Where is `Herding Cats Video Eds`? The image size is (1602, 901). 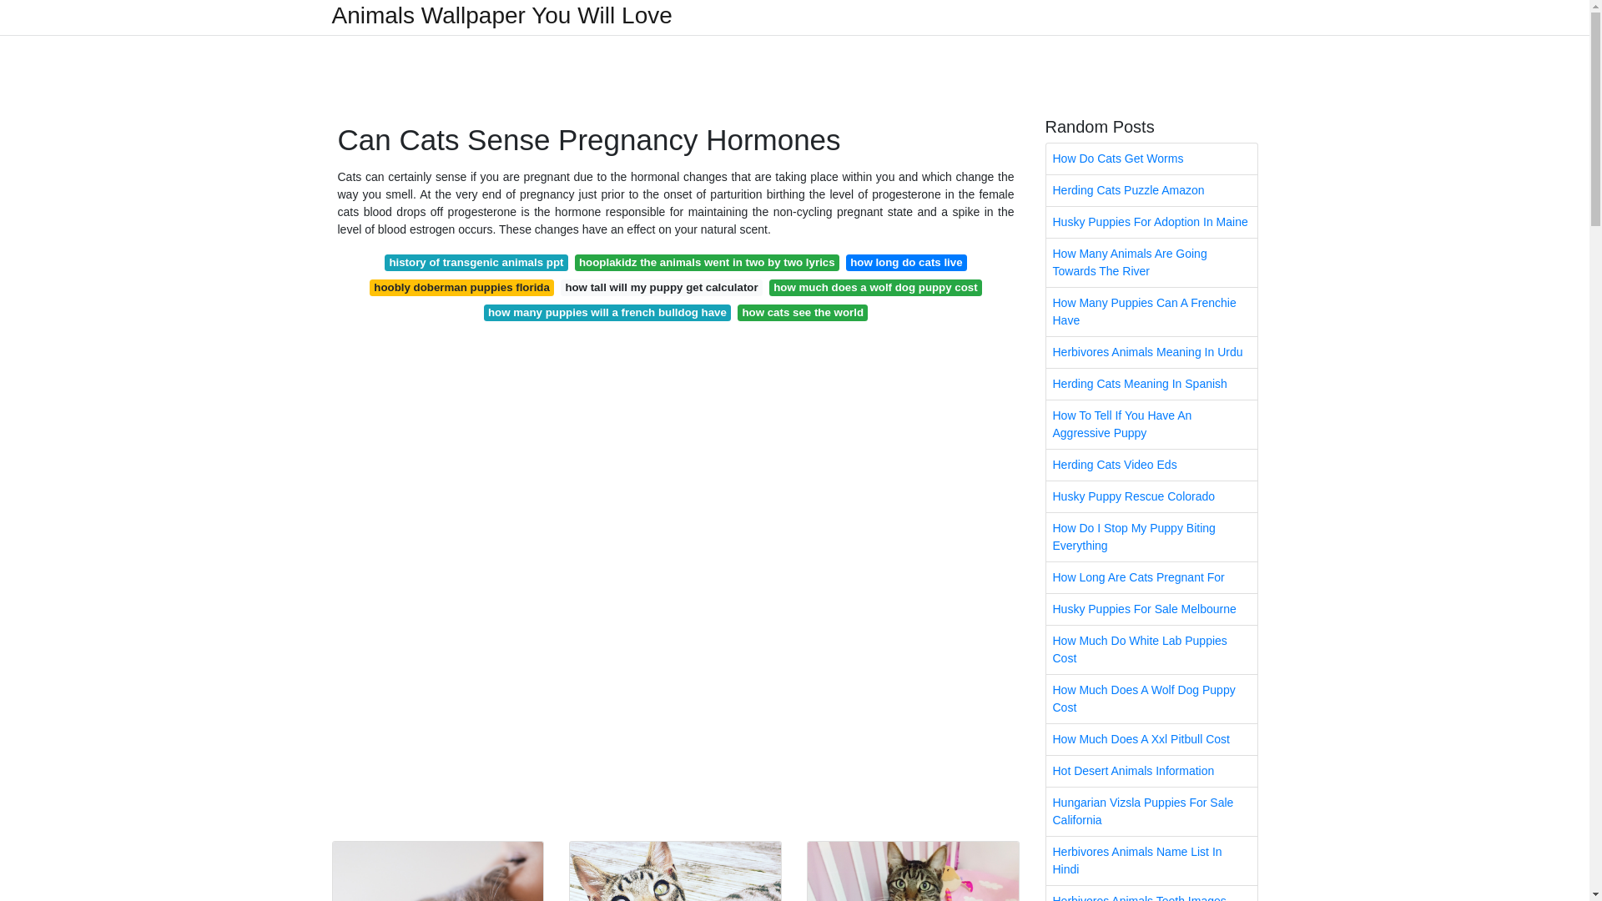
Herding Cats Video Eds is located at coordinates (1151, 464).